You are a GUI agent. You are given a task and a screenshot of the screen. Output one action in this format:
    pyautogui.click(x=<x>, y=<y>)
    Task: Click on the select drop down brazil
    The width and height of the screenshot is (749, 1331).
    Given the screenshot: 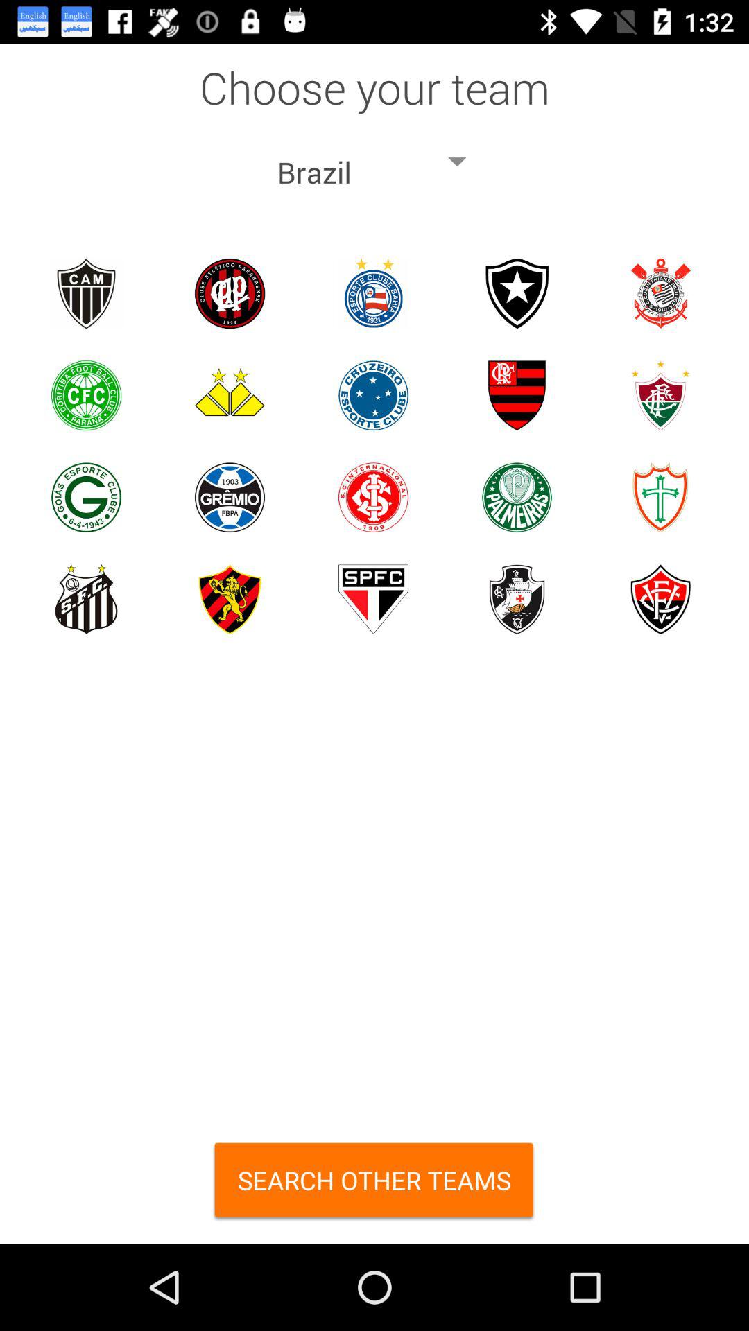 What is the action you would take?
    pyautogui.click(x=374, y=161)
    